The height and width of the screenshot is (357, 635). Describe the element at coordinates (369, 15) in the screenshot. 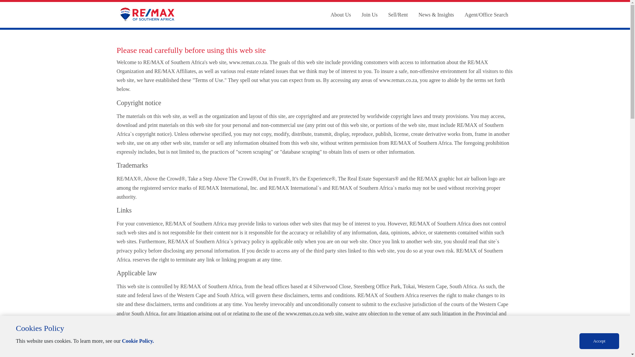

I see `Join Us` at that location.